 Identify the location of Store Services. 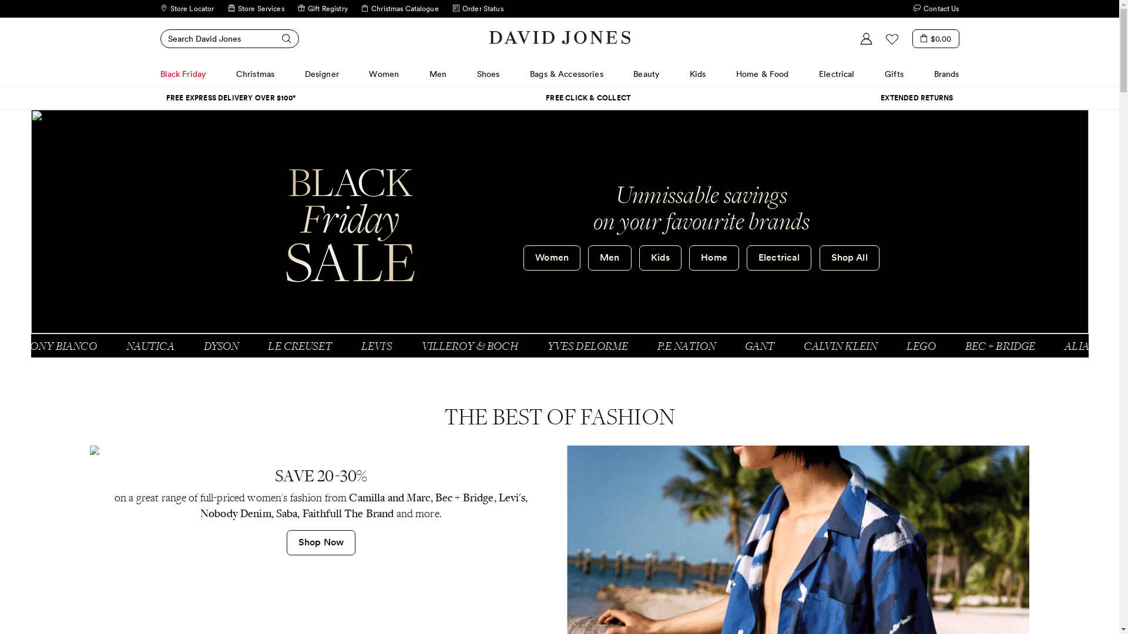
(256, 9).